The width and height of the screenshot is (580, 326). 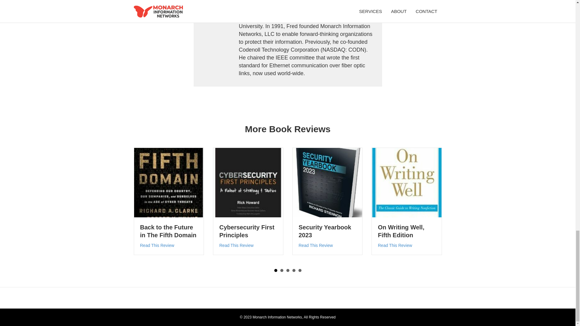 What do you see at coordinates (407, 183) in the screenshot?
I see `zinsser` at bounding box center [407, 183].